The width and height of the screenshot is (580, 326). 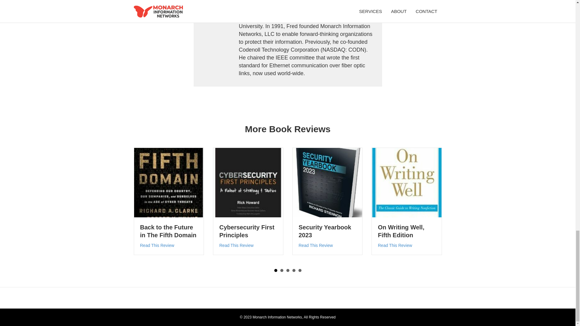 What do you see at coordinates (407, 183) in the screenshot?
I see `zinsser` at bounding box center [407, 183].